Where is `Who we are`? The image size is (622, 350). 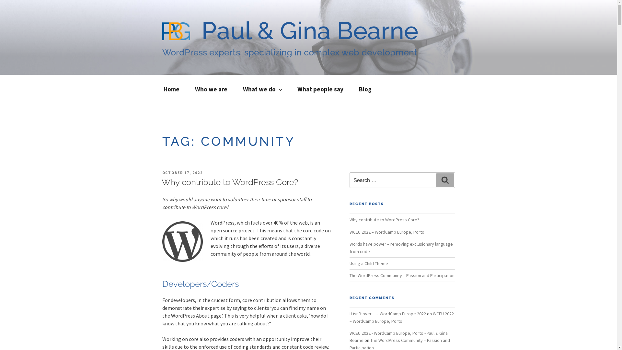
Who we are is located at coordinates (211, 89).